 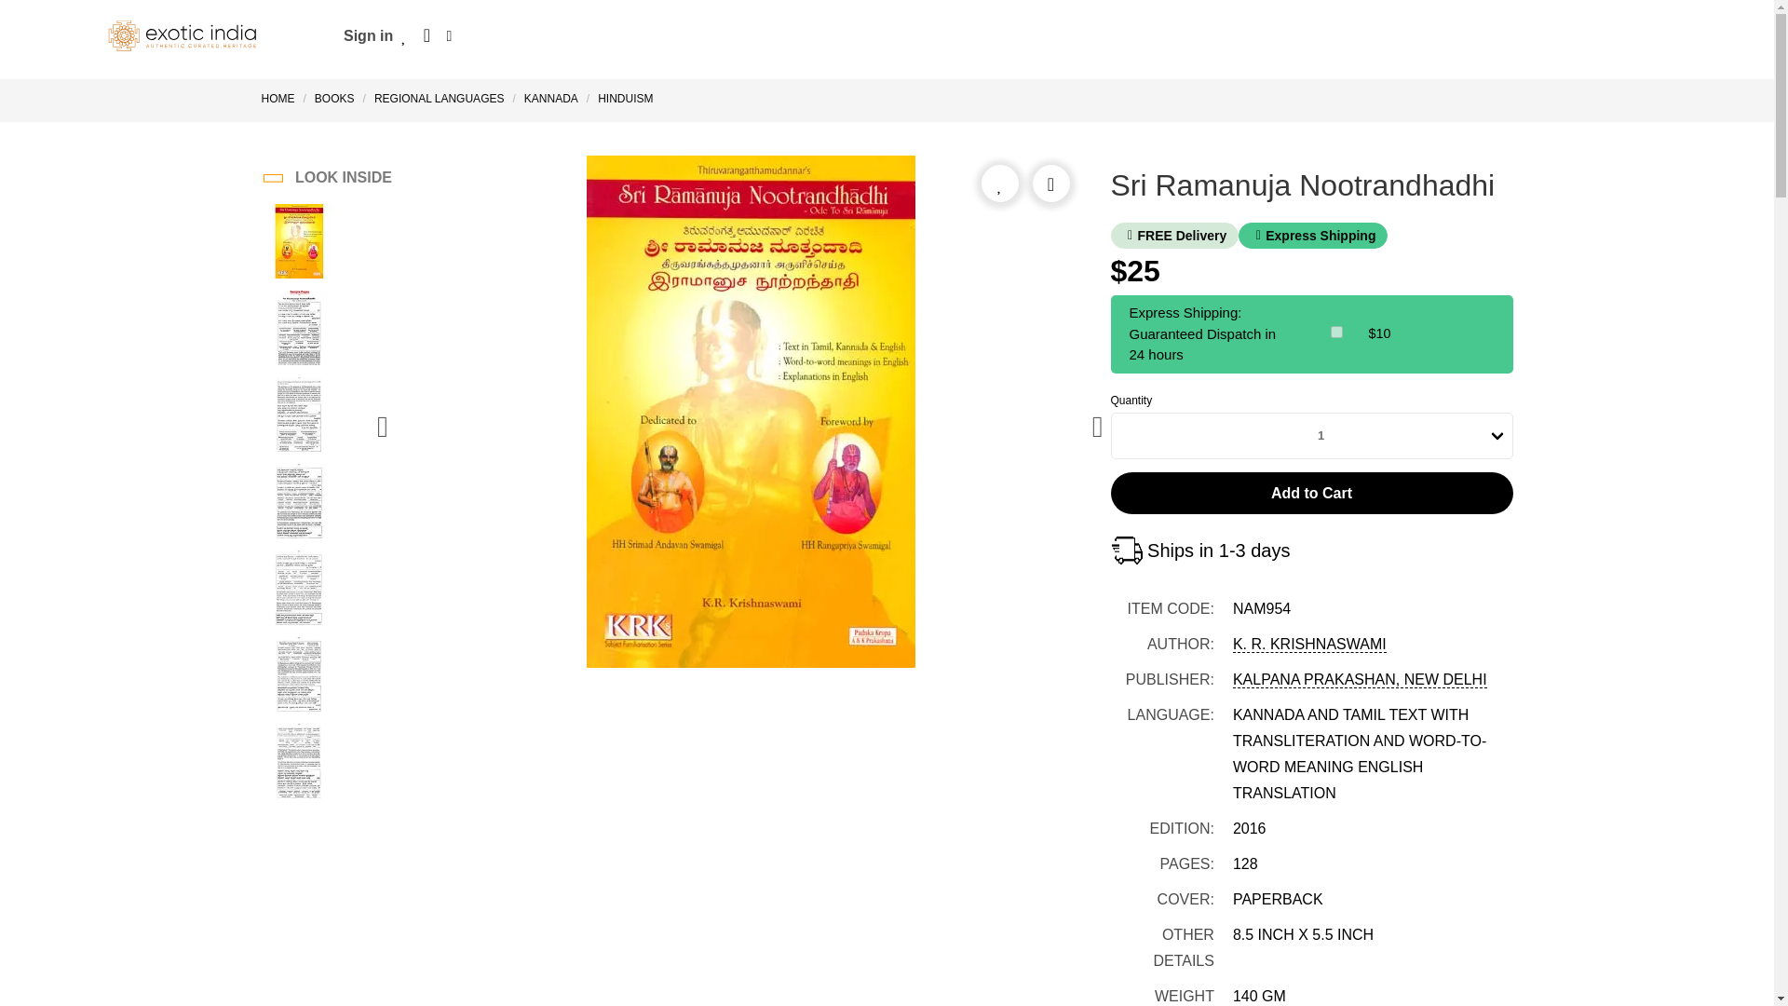 What do you see at coordinates (626, 99) in the screenshot?
I see `HINDUISM` at bounding box center [626, 99].